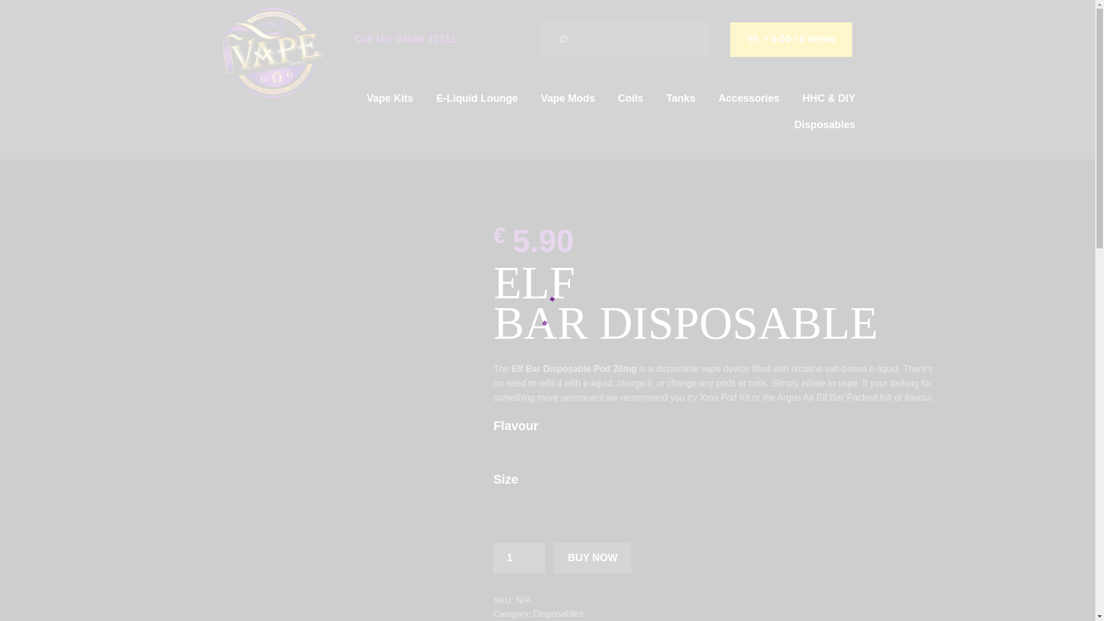  What do you see at coordinates (477, 98) in the screenshot?
I see `E-Liquid Lounge` at bounding box center [477, 98].